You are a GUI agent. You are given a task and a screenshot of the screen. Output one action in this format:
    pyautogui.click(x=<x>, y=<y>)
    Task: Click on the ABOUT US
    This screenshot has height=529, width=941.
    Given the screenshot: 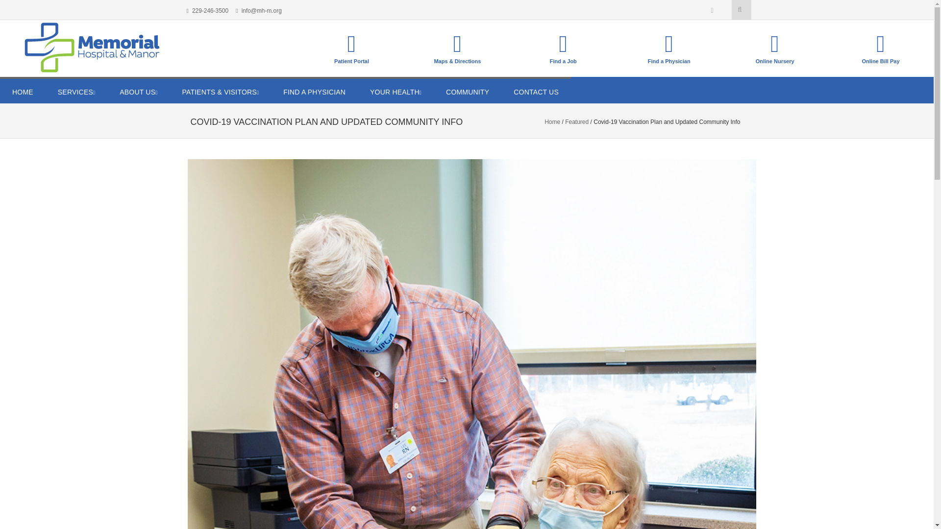 What is the action you would take?
    pyautogui.click(x=138, y=90)
    